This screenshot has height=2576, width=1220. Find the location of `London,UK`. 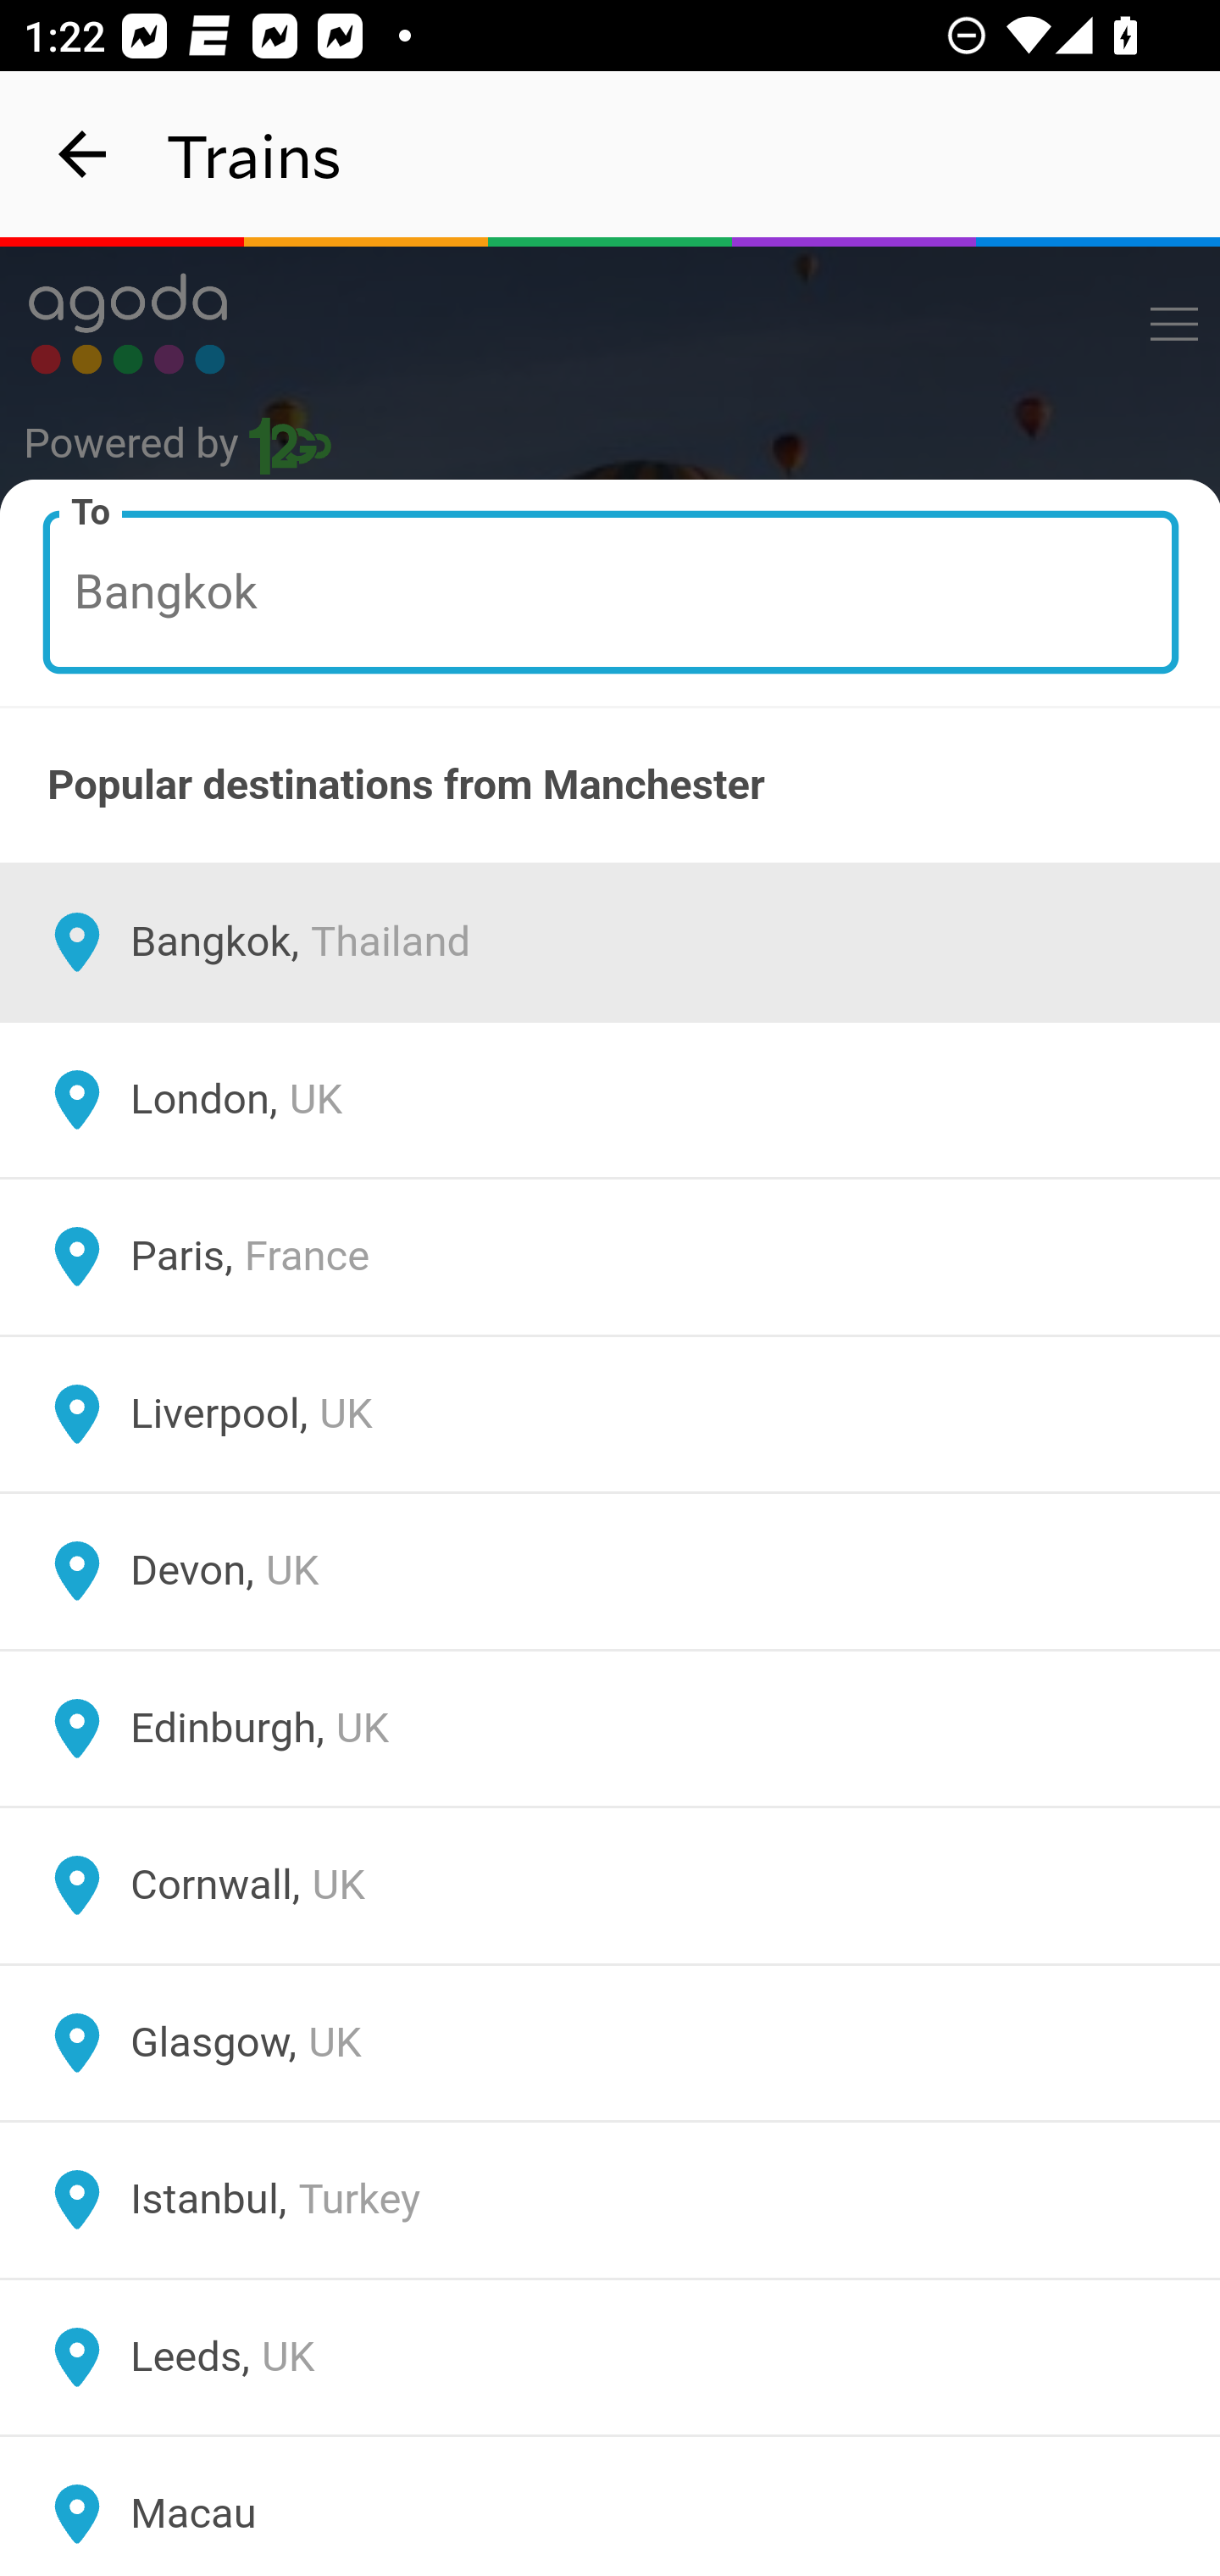

London,UK is located at coordinates (610, 1100).